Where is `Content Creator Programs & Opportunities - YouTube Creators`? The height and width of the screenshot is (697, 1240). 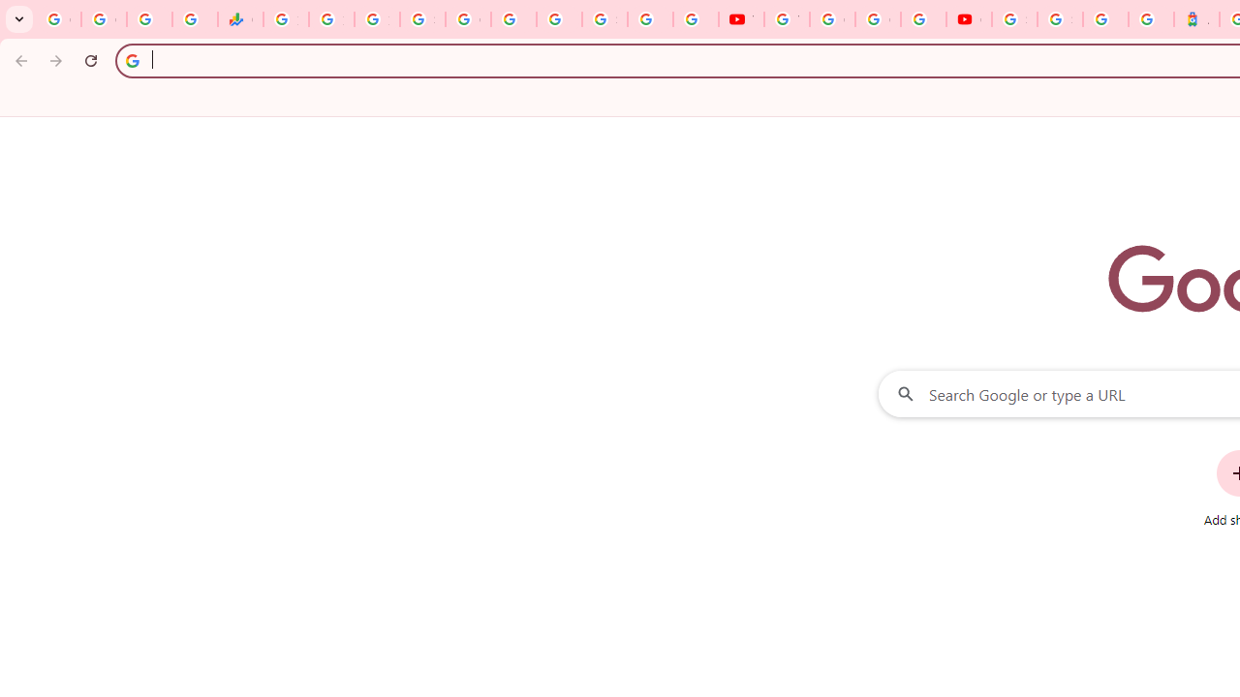
Content Creator Programs & Opportunities - YouTube Creators is located at coordinates (969, 19).